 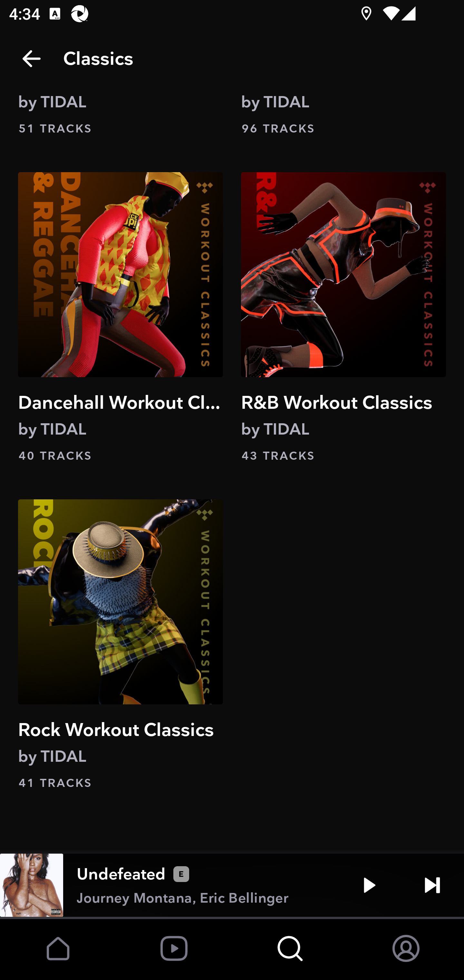 I want to click on by TIDAL 96 TRACKS, so click(x=343, y=113).